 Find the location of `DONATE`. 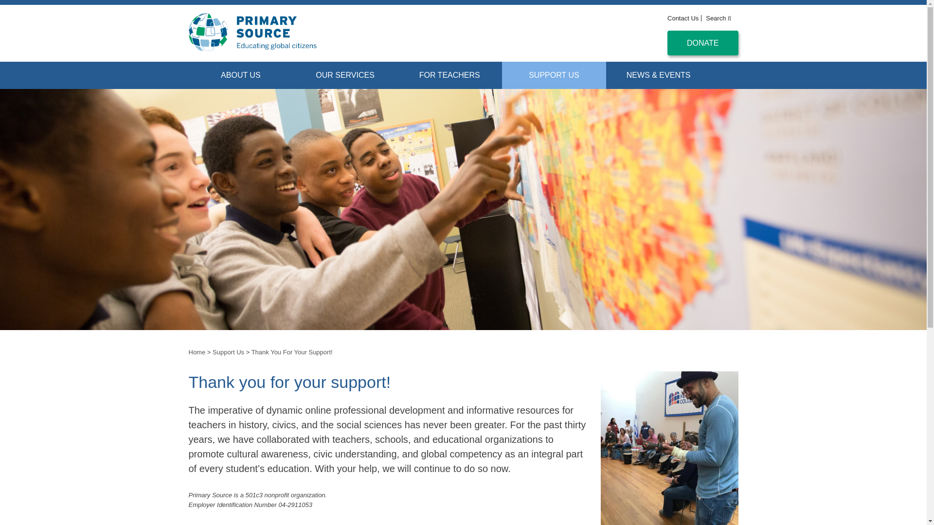

DONATE is located at coordinates (702, 43).